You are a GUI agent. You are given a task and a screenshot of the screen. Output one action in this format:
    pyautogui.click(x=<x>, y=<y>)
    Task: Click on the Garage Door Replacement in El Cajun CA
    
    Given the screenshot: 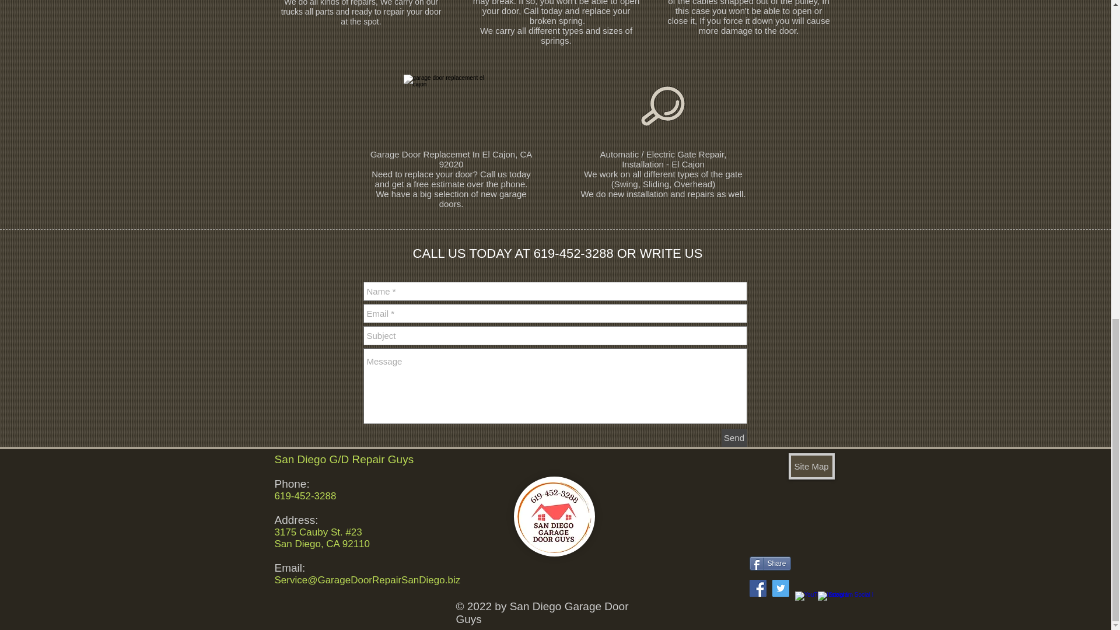 What is the action you would take?
    pyautogui.click(x=450, y=110)
    